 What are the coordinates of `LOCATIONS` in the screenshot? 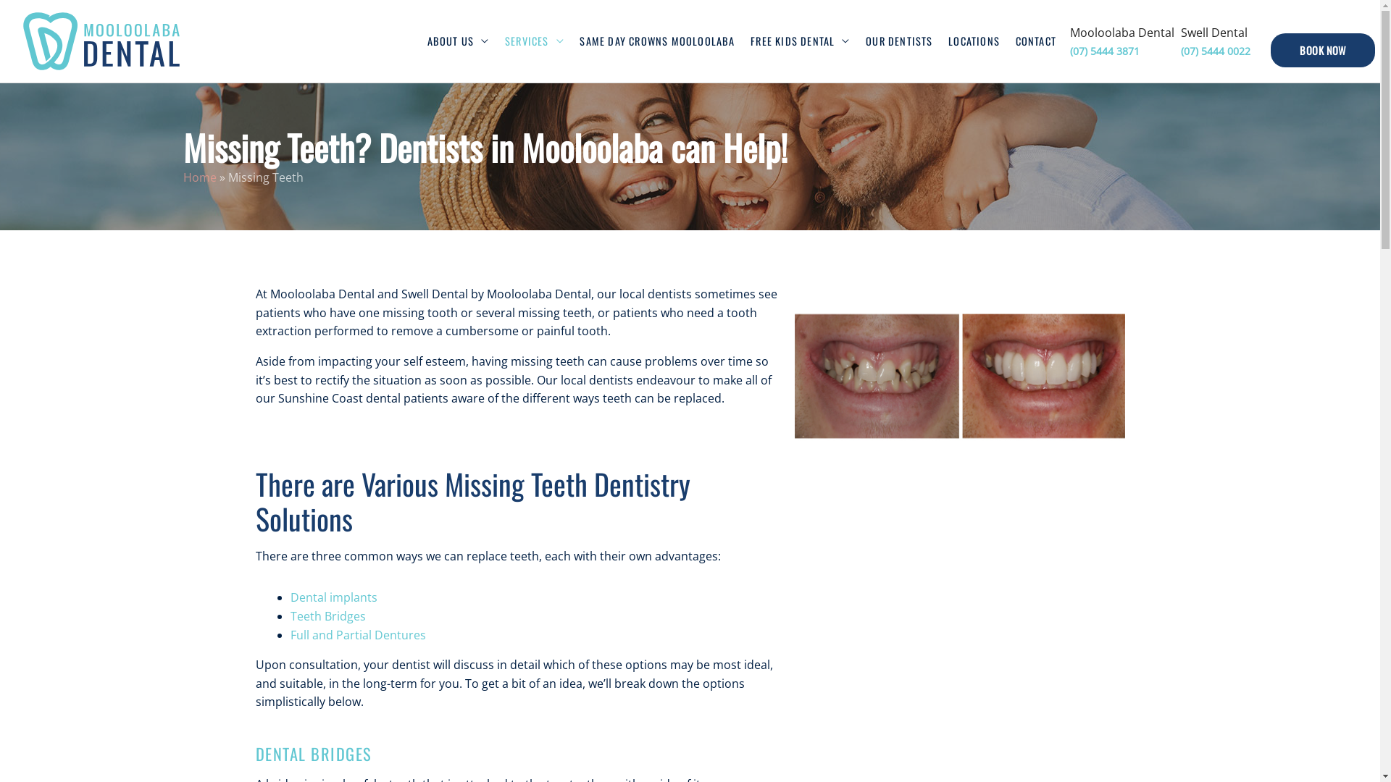 It's located at (974, 41).